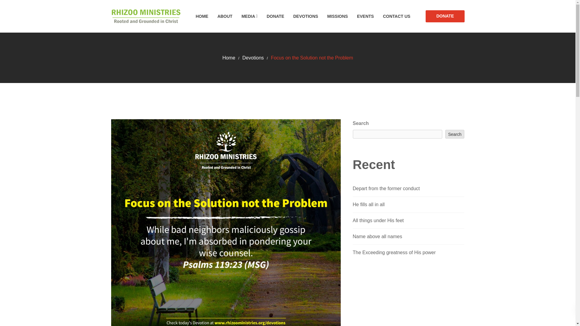 The width and height of the screenshot is (580, 326). I want to click on DEVOTIONS, so click(310, 16).